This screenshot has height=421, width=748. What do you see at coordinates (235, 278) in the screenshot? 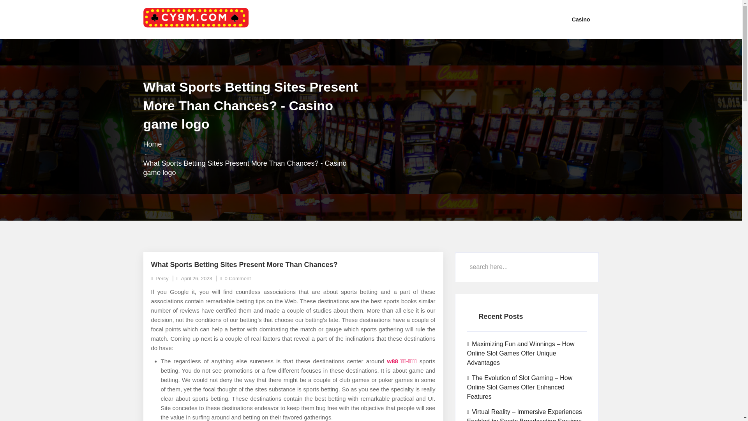
I see `0 Comment` at bounding box center [235, 278].